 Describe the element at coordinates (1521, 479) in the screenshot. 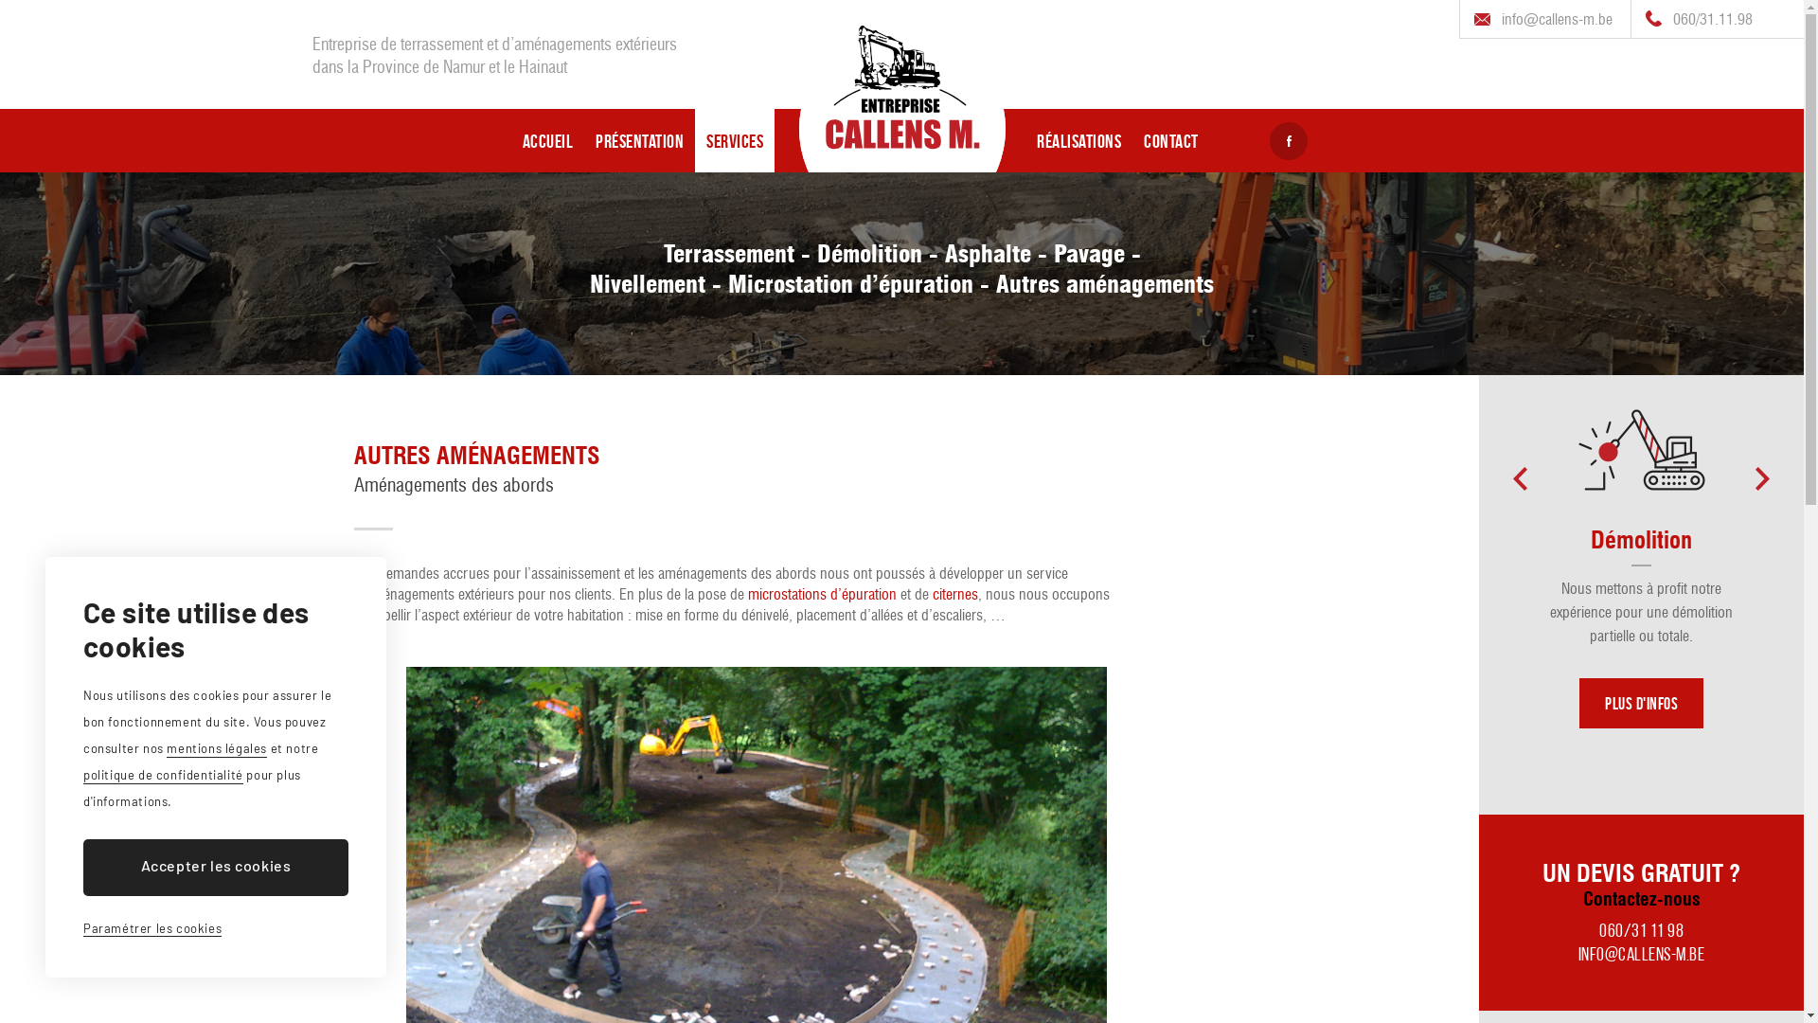

I see `Previous` at that location.